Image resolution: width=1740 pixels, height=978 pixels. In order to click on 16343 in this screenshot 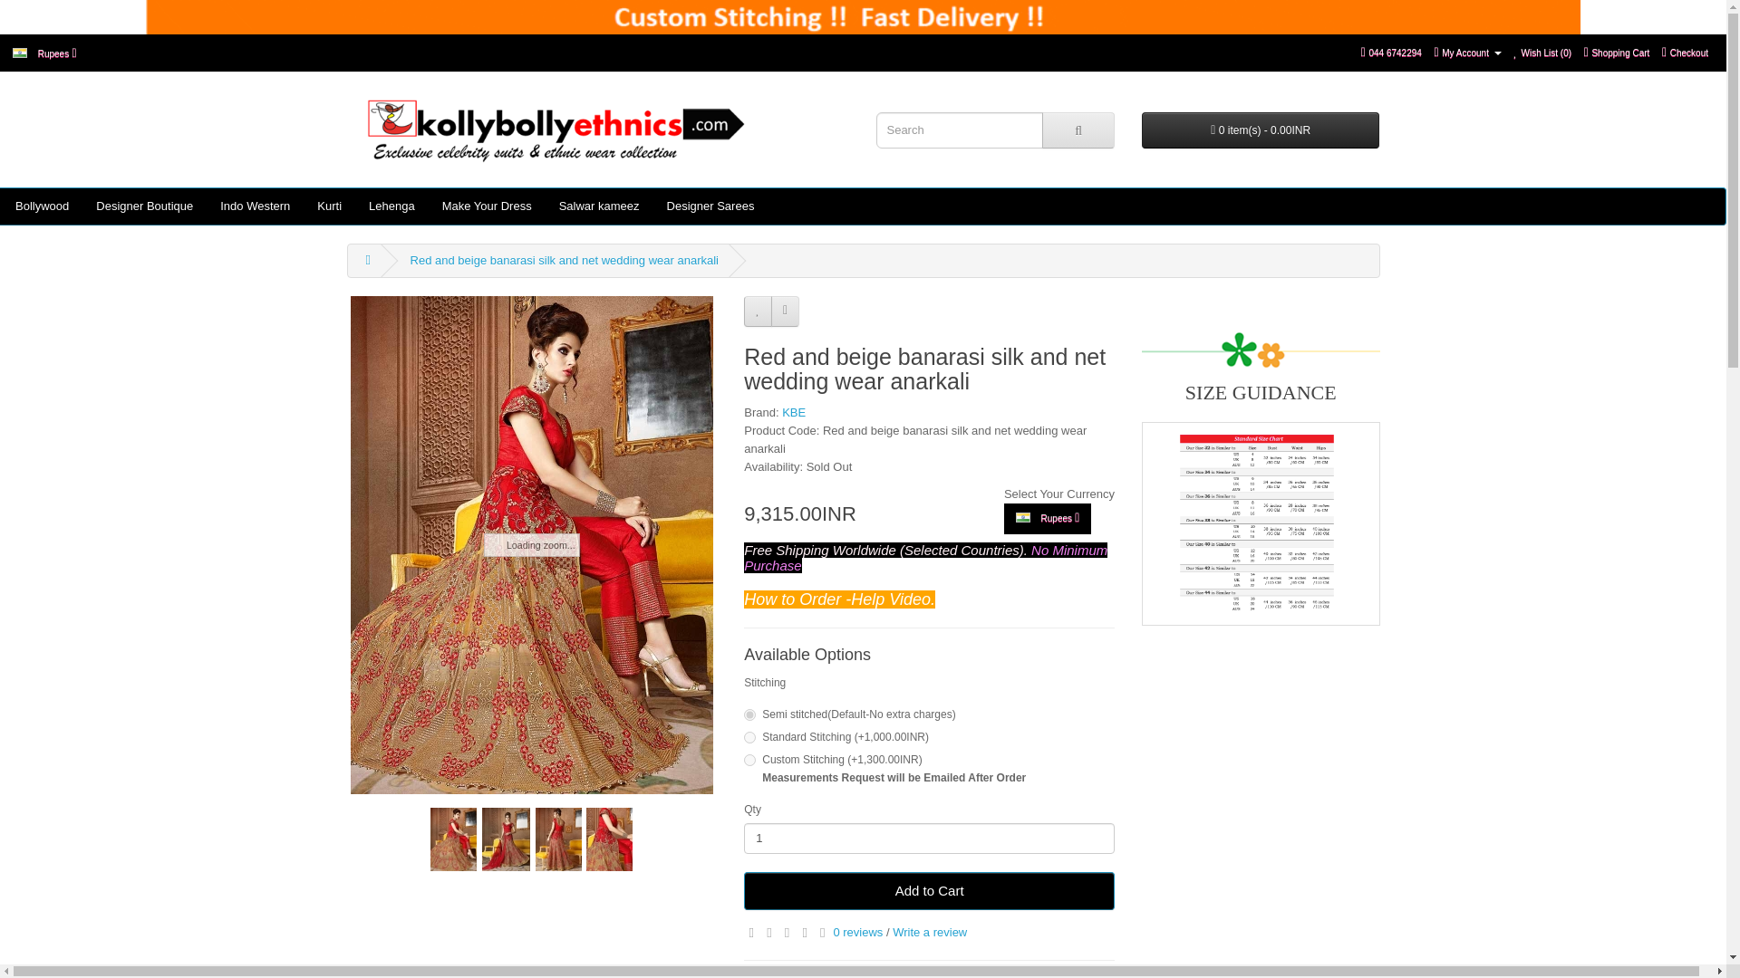, I will do `click(749, 714)`.